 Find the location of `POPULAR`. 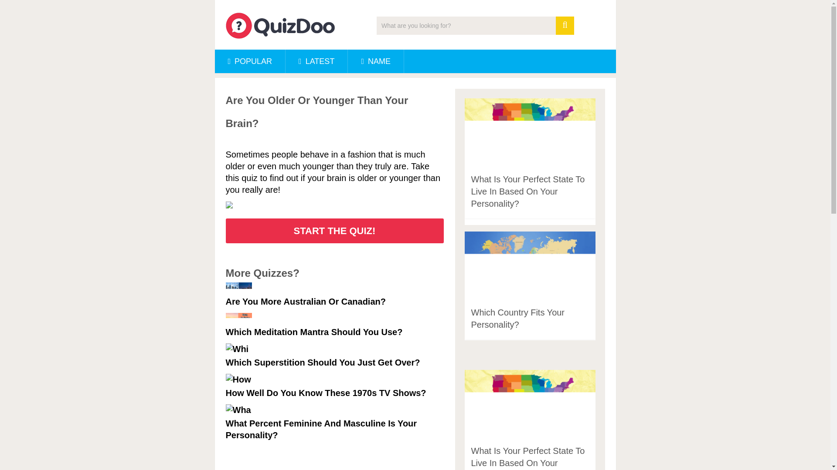

POPULAR is located at coordinates (249, 61).